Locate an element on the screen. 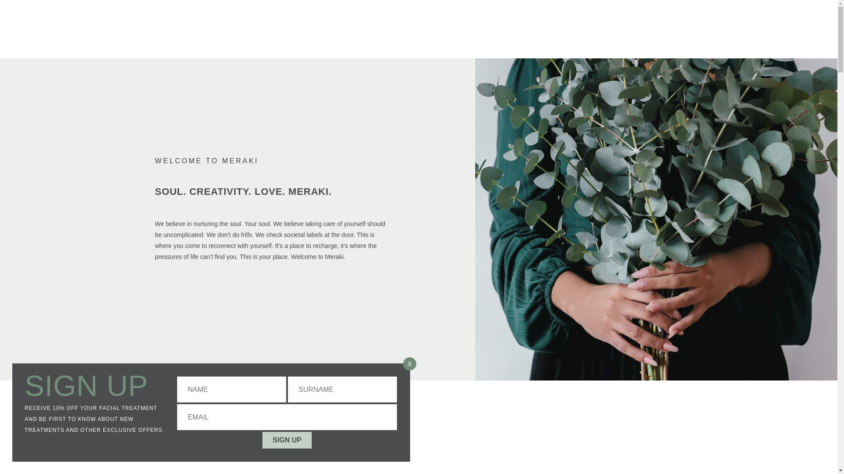 This screenshot has height=474, width=844. SIGN UP is located at coordinates (287, 440).